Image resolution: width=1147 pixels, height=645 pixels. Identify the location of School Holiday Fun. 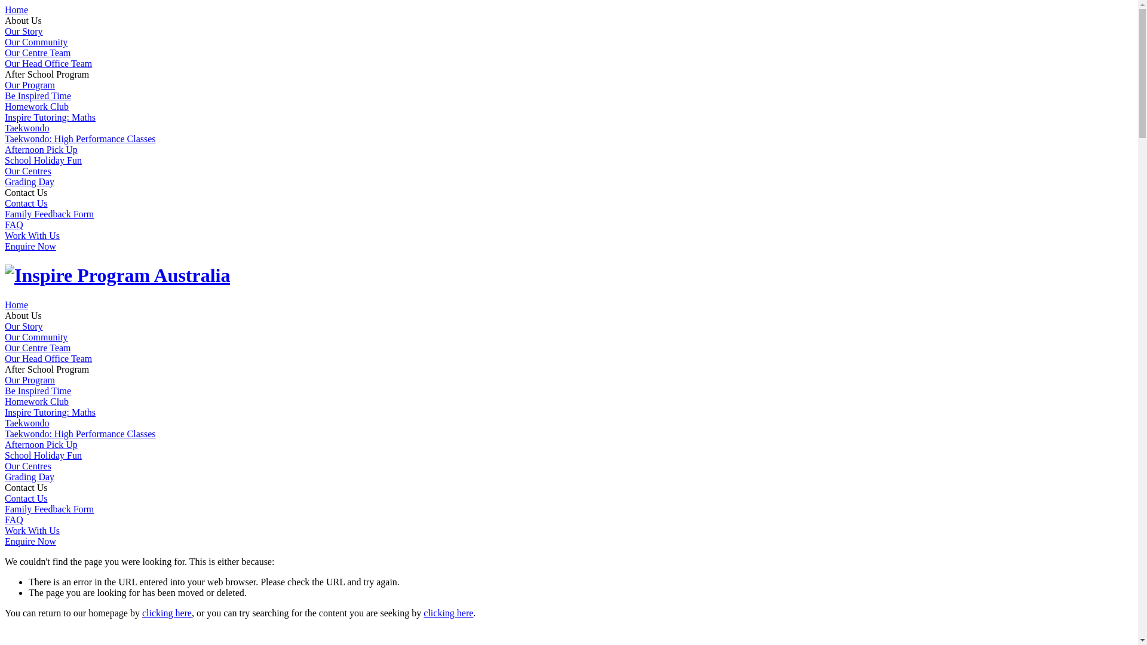
(43, 455).